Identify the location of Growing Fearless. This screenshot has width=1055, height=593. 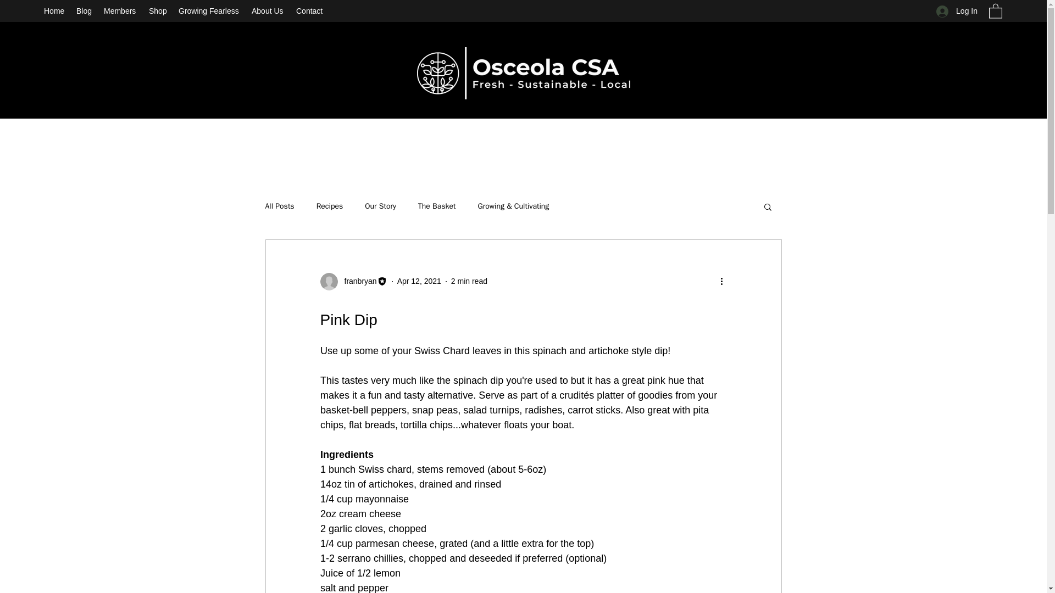
(209, 11).